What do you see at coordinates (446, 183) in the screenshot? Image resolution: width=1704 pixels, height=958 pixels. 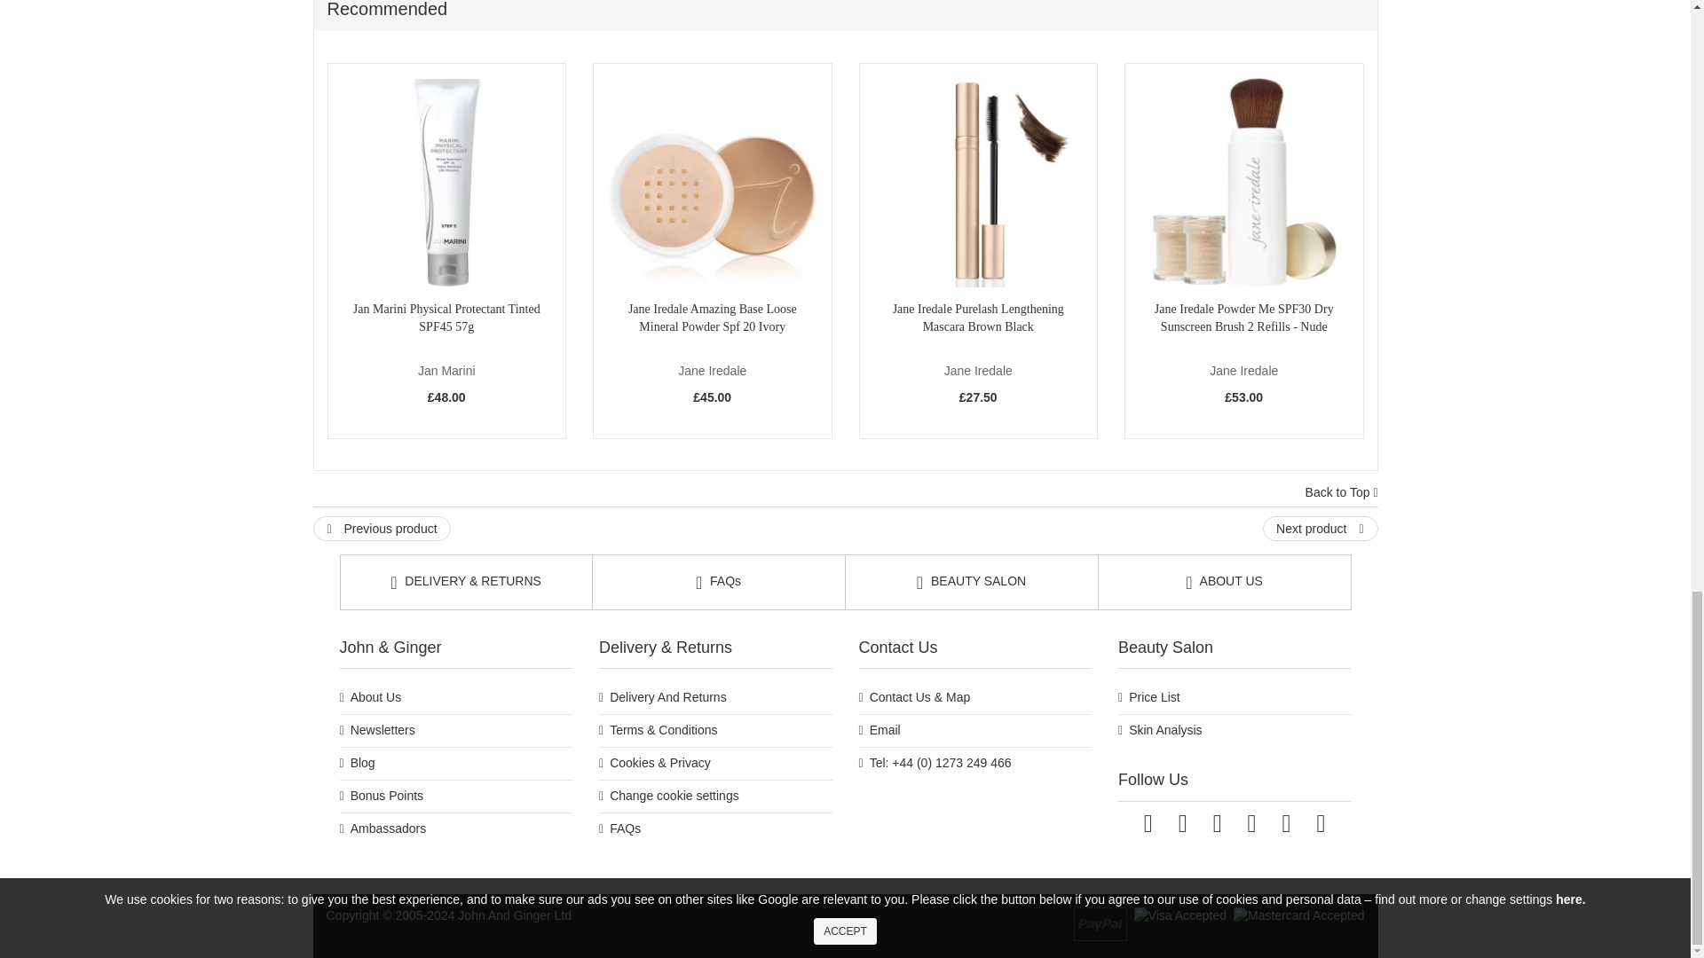 I see `Jan Marini Physical Protectant Tinted SPF45 57g` at bounding box center [446, 183].